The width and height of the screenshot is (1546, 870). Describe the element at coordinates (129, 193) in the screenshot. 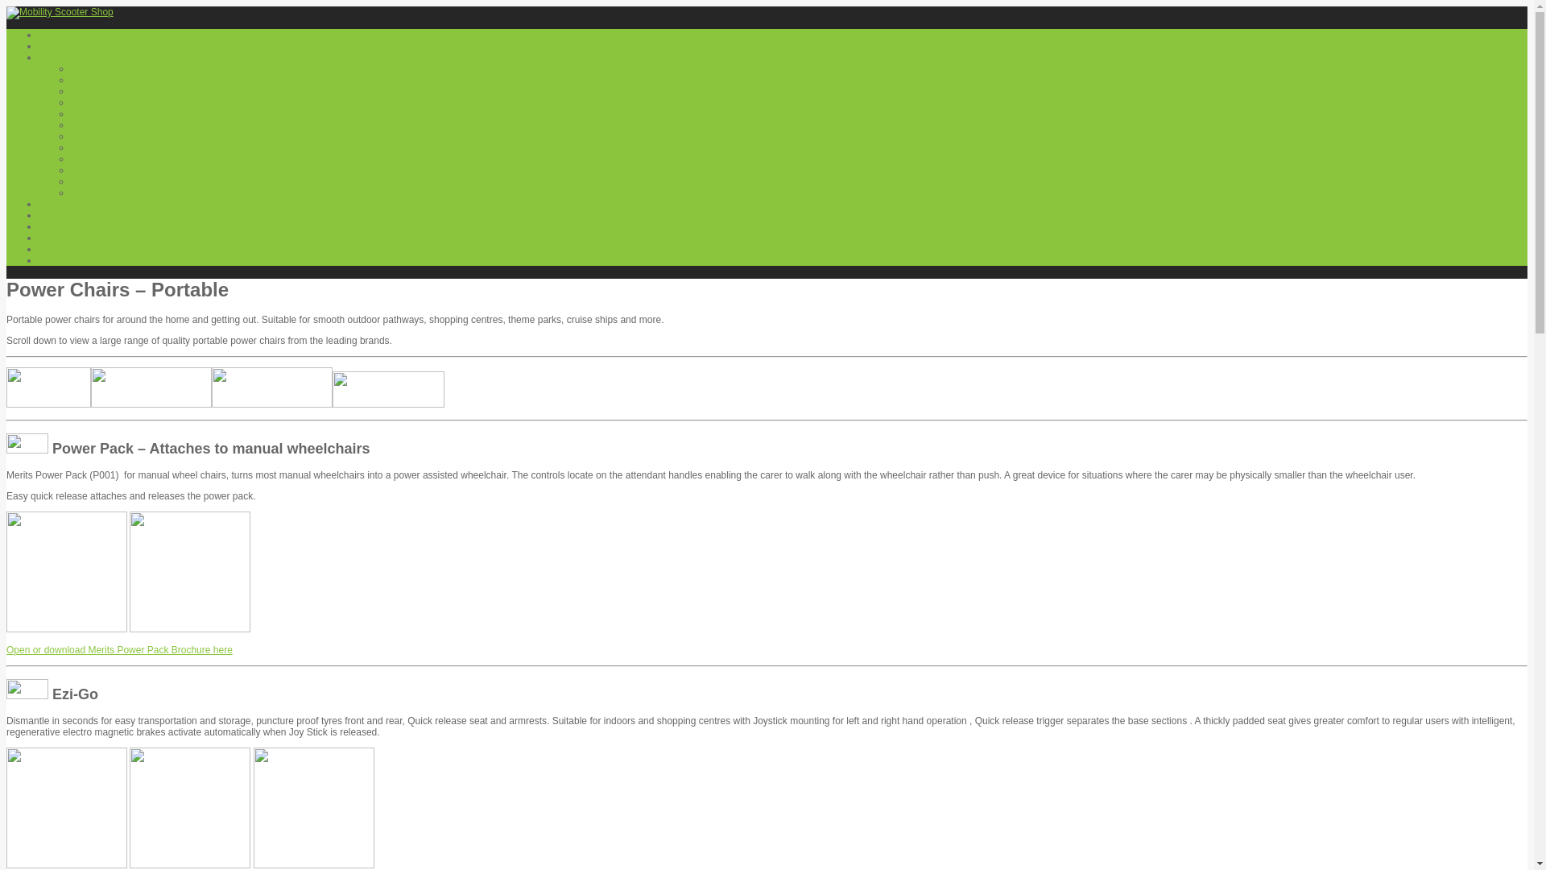

I see `Mobility Aids & Accessories` at that location.